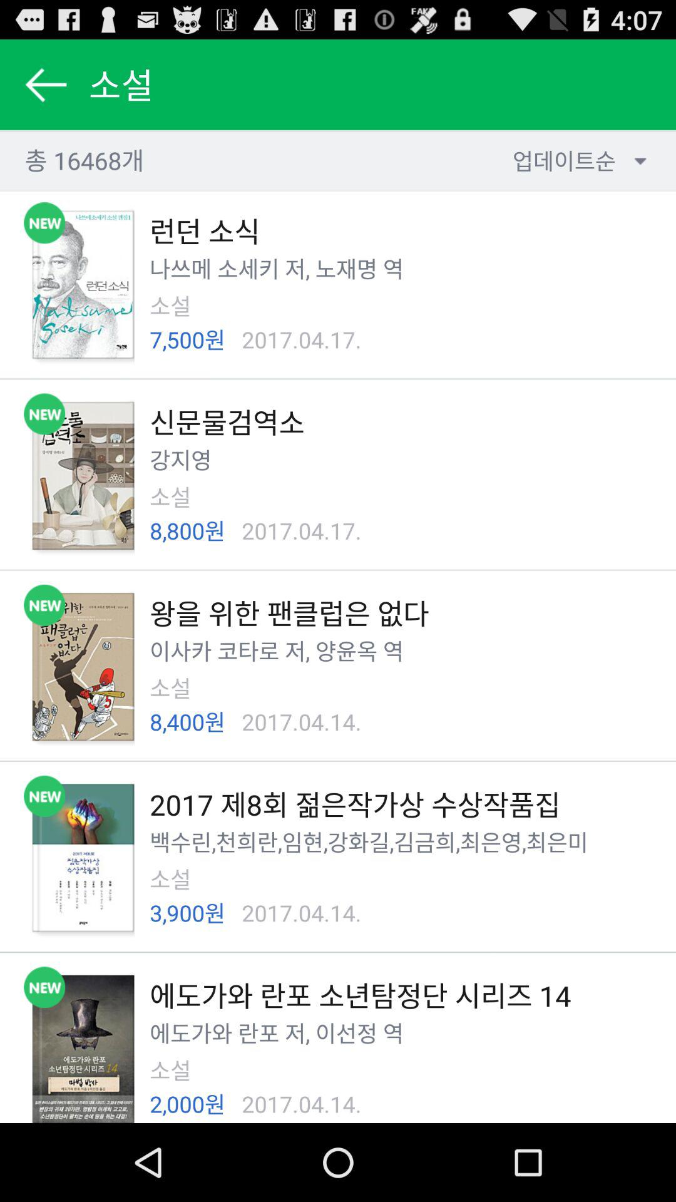  I want to click on press the app to the right of the ,  app, so click(347, 1033).